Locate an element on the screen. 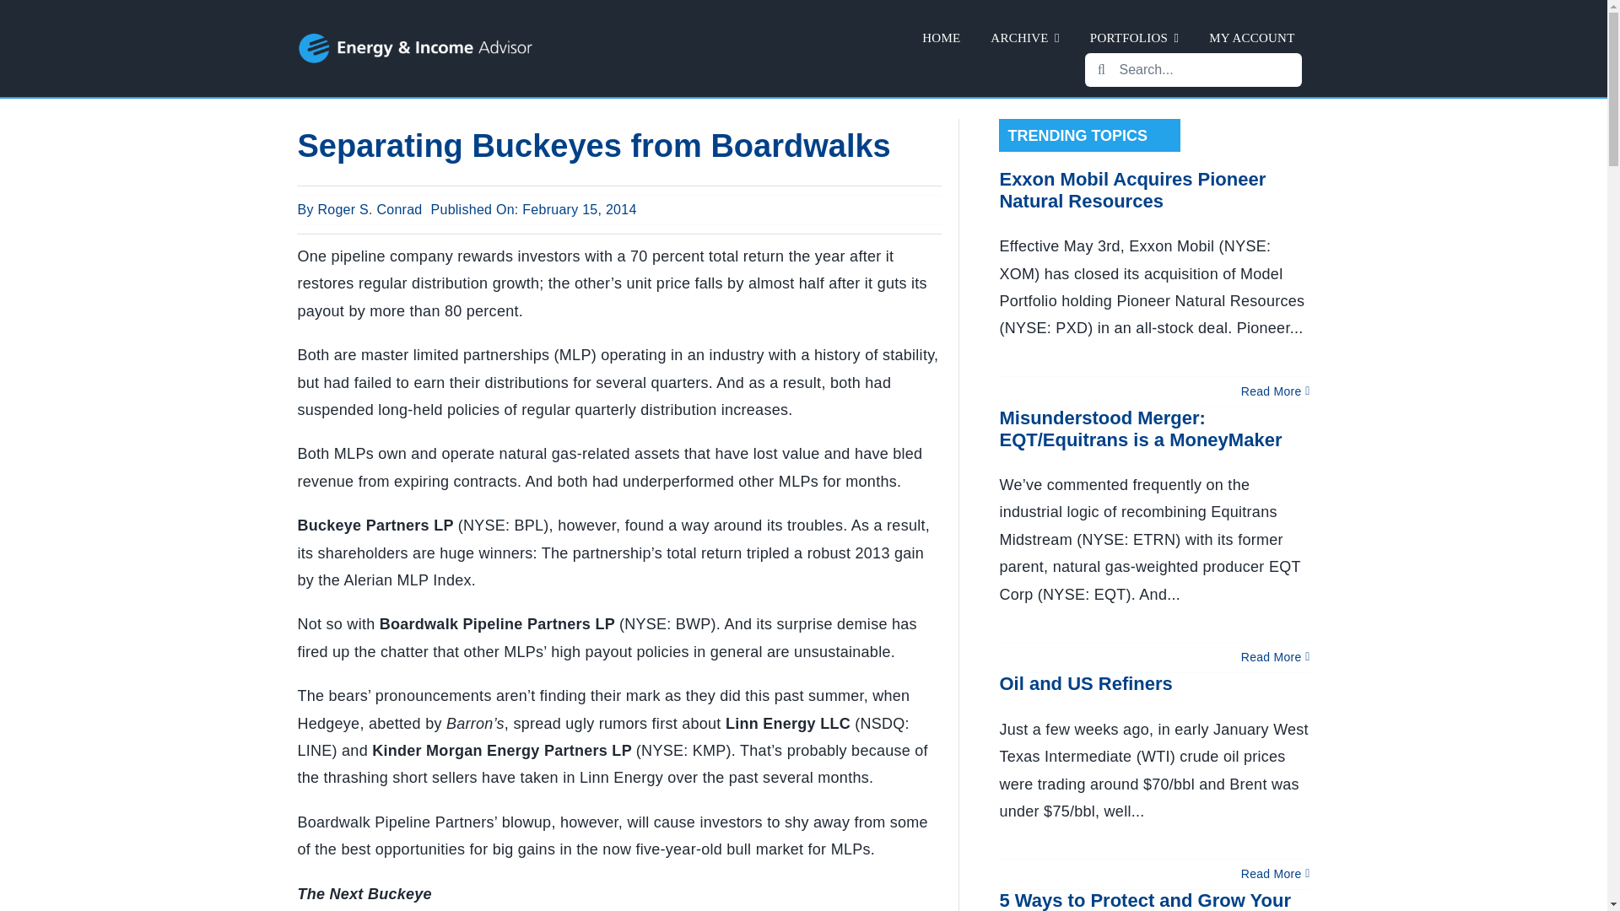 Image resolution: width=1620 pixels, height=911 pixels. Read More is located at coordinates (1271, 391).